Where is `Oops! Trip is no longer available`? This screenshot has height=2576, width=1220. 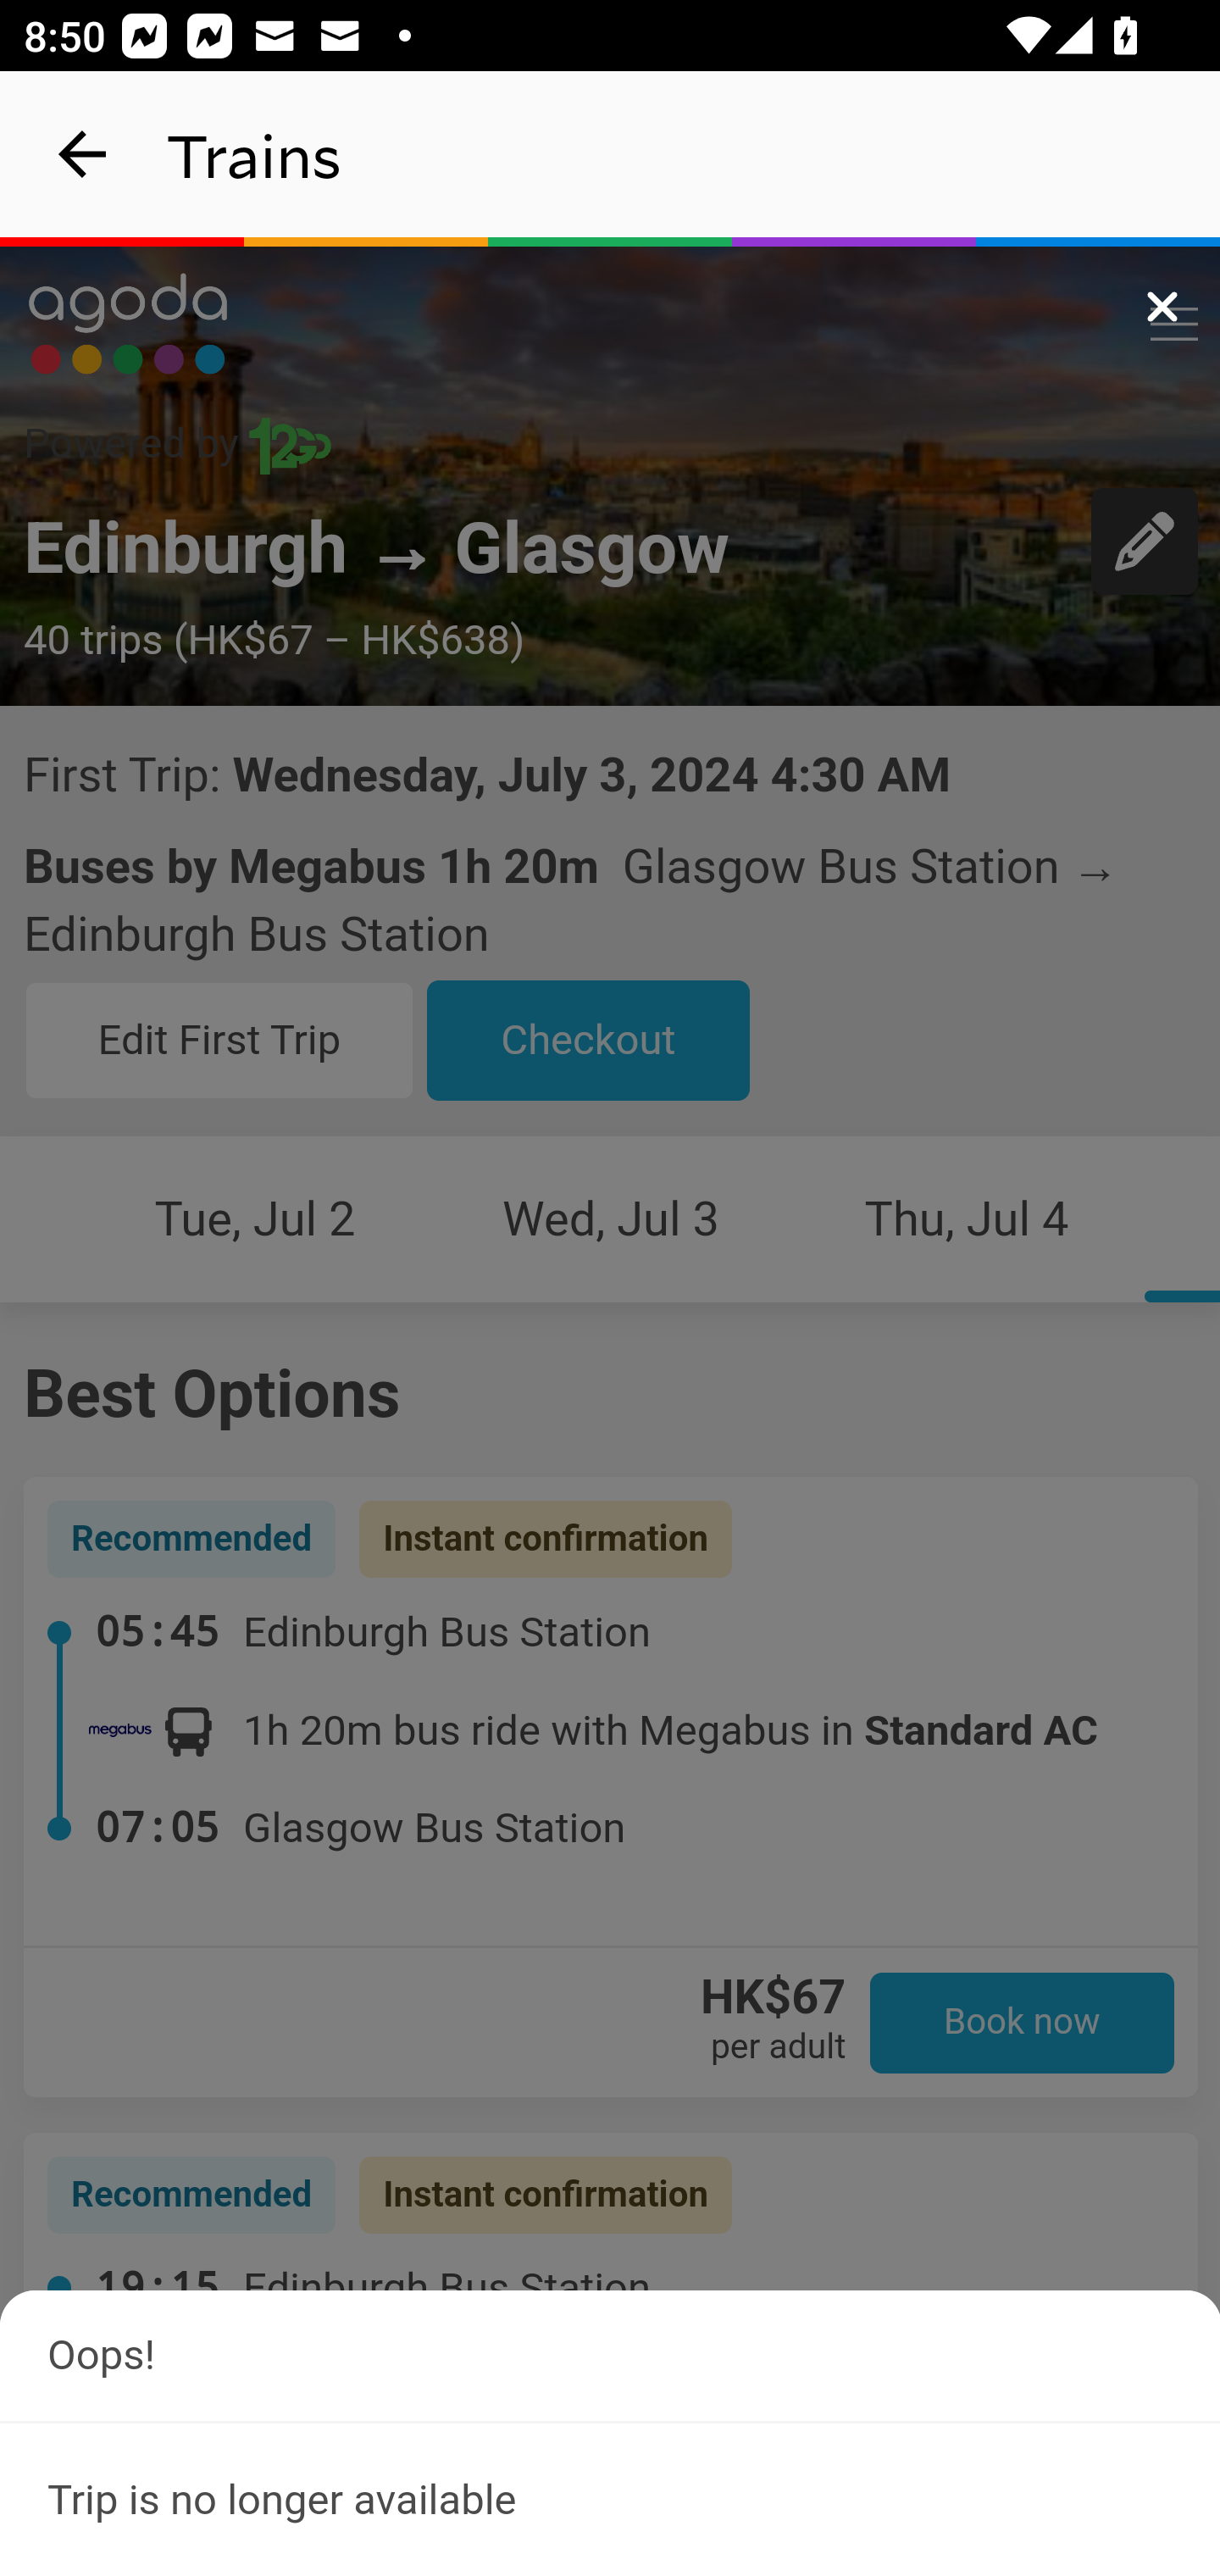 Oops! Trip is no longer available is located at coordinates (610, 2432).